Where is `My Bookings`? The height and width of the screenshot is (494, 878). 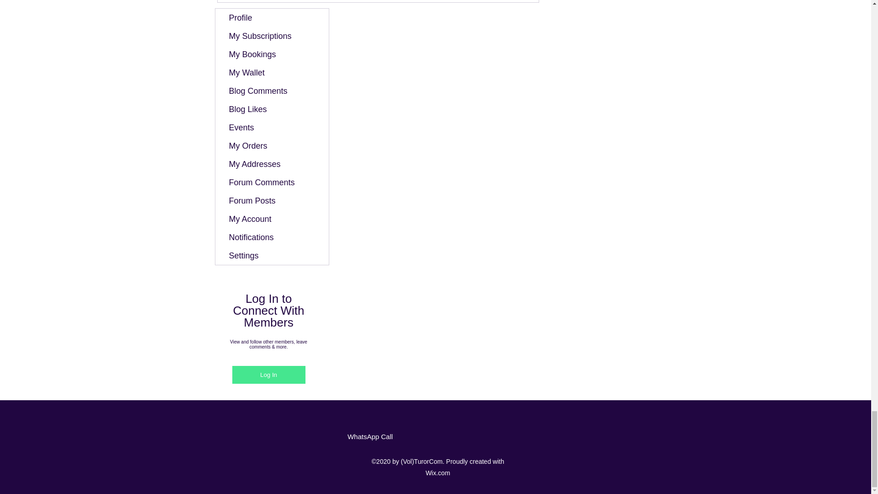
My Bookings is located at coordinates (272, 54).